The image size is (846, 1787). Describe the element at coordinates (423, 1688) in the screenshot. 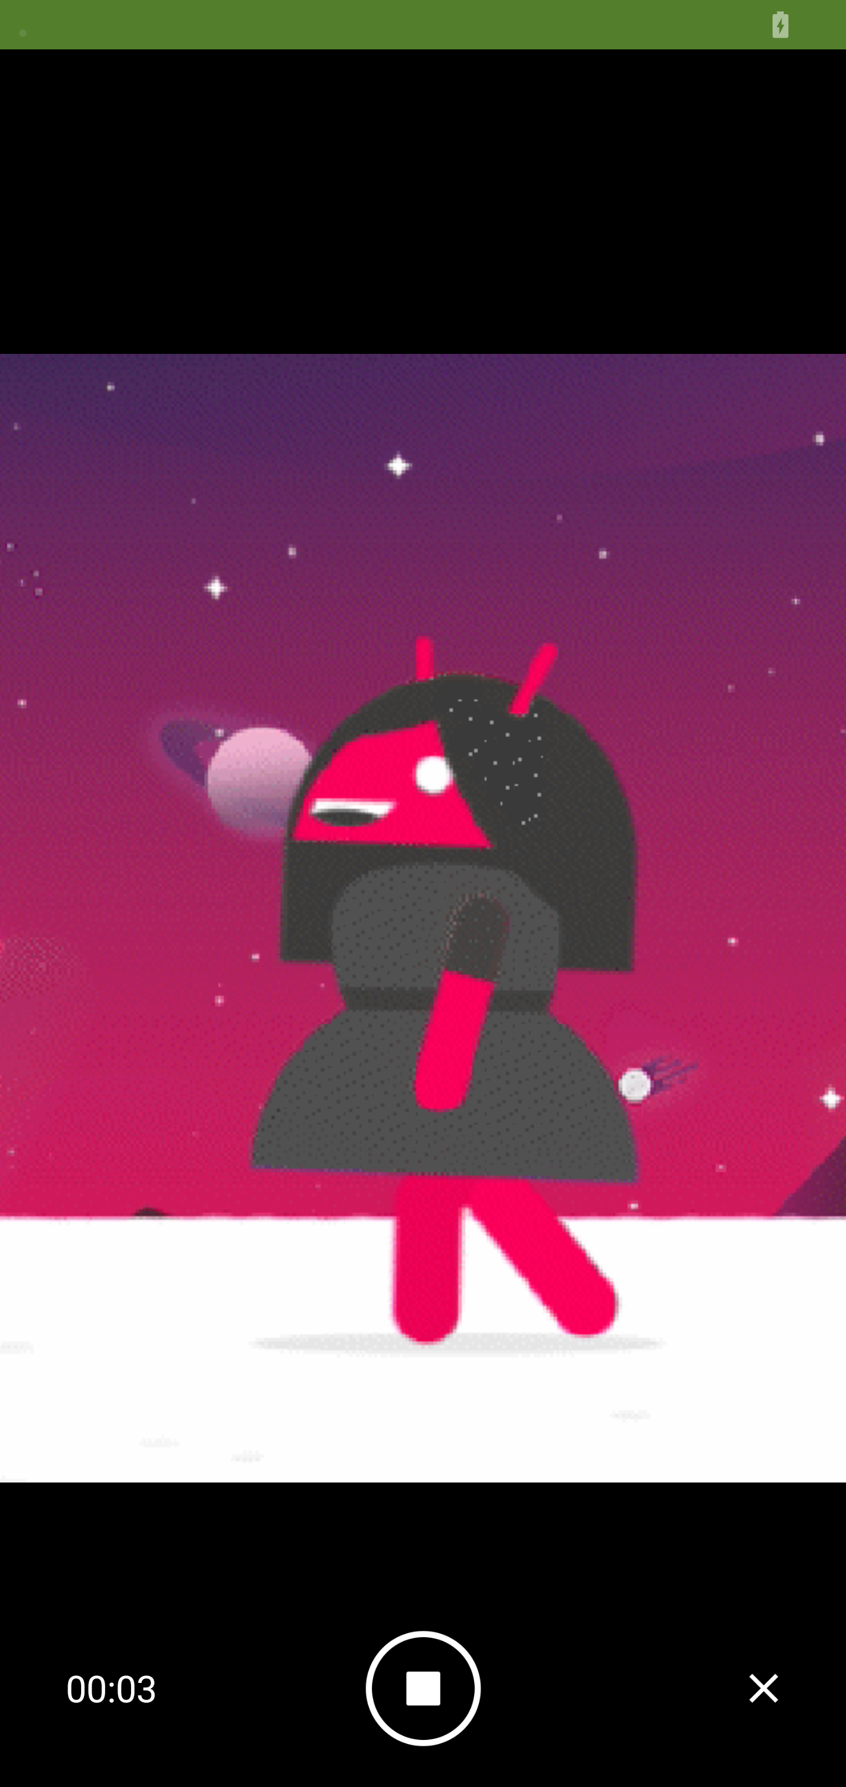

I see `Stop recording and attach video` at that location.